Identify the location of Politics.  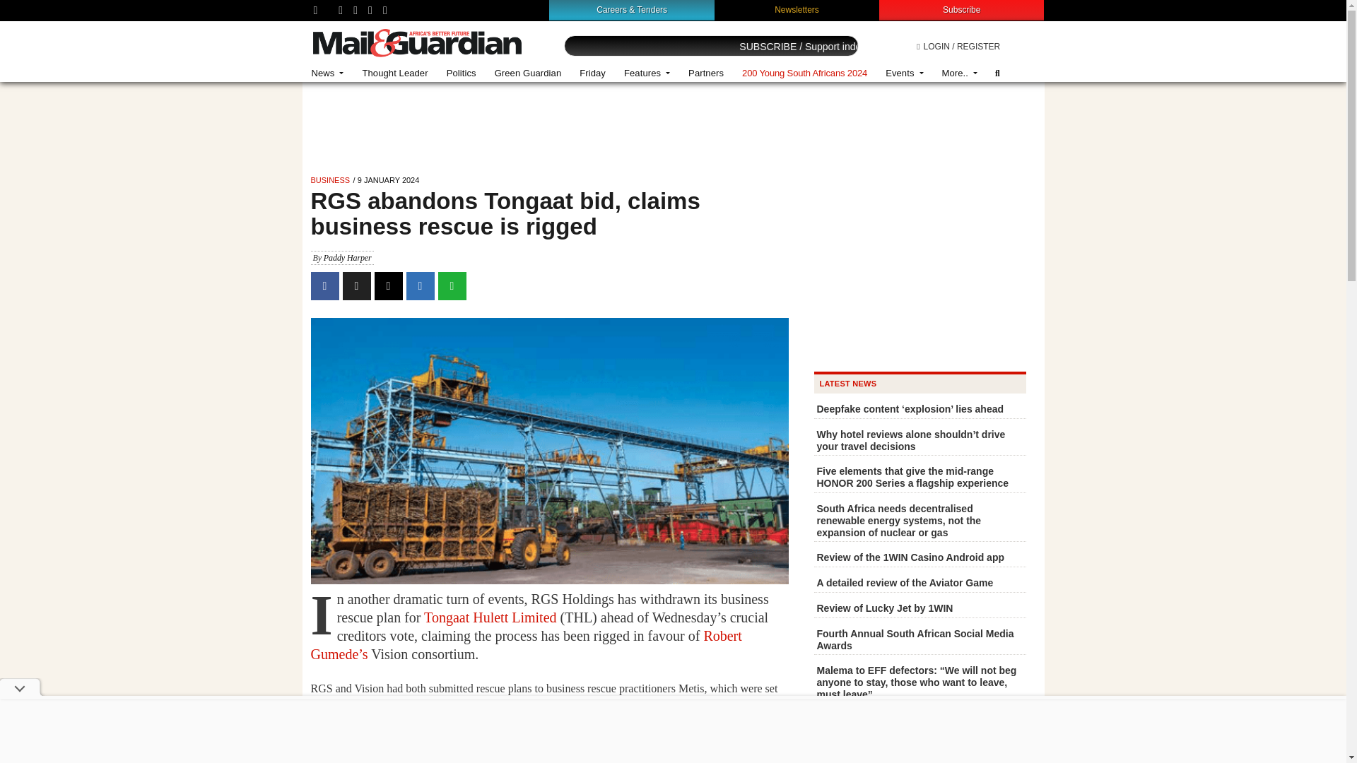
(461, 73).